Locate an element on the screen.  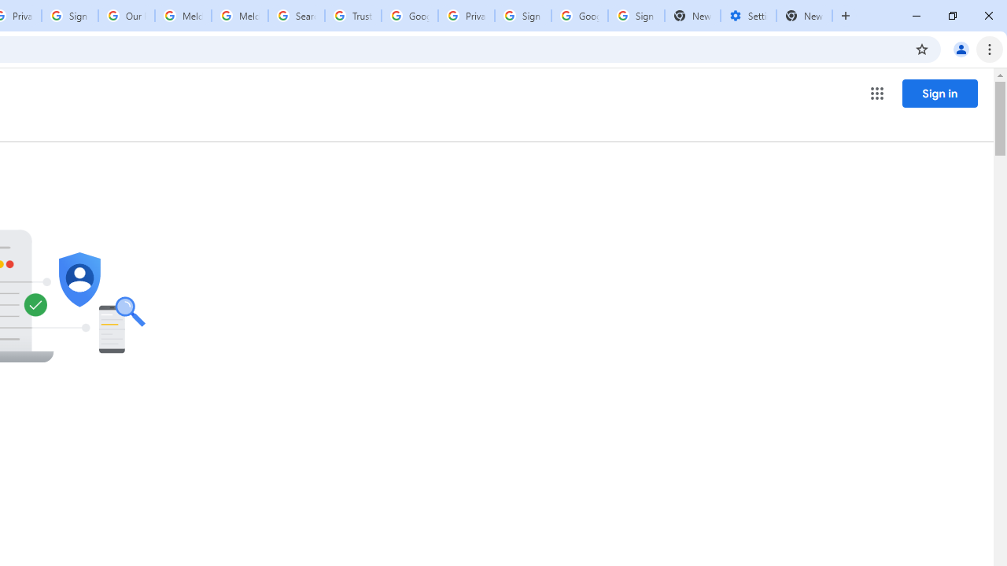
Google Cybersecurity Innovations - Google Safety Center is located at coordinates (580, 16).